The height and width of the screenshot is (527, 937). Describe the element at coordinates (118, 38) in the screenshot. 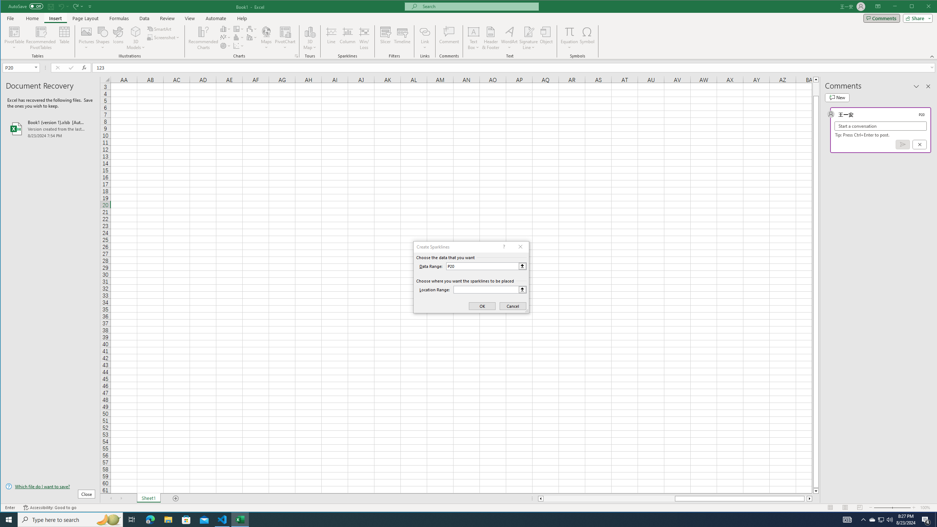

I see `Icons` at that location.